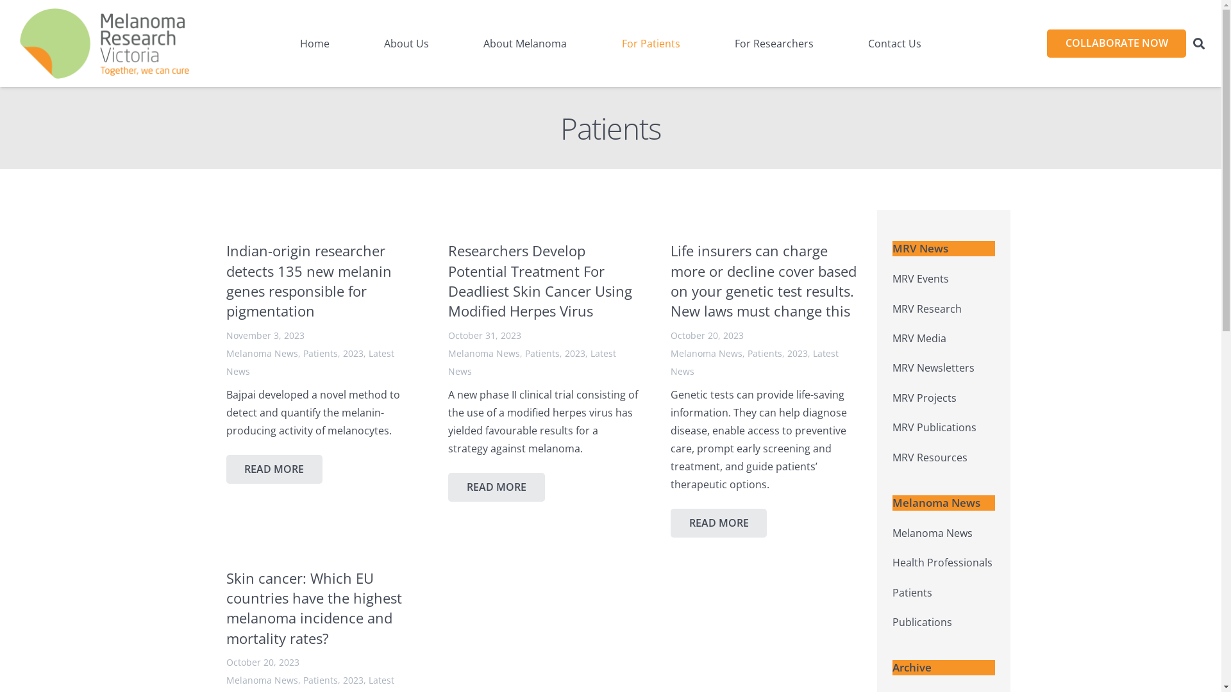 This screenshot has height=692, width=1231. I want to click on For Patients, so click(651, 44).